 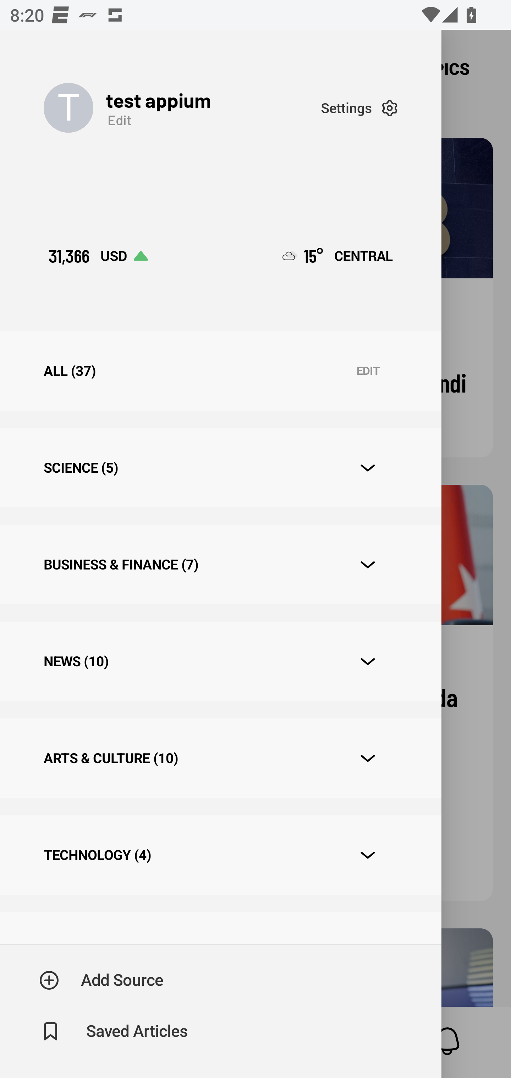 What do you see at coordinates (220, 855) in the screenshot?
I see `TECHNOLOGY  (4) Expand Button` at bounding box center [220, 855].